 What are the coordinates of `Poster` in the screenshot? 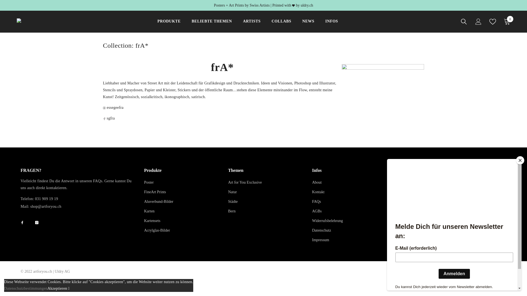 It's located at (149, 183).